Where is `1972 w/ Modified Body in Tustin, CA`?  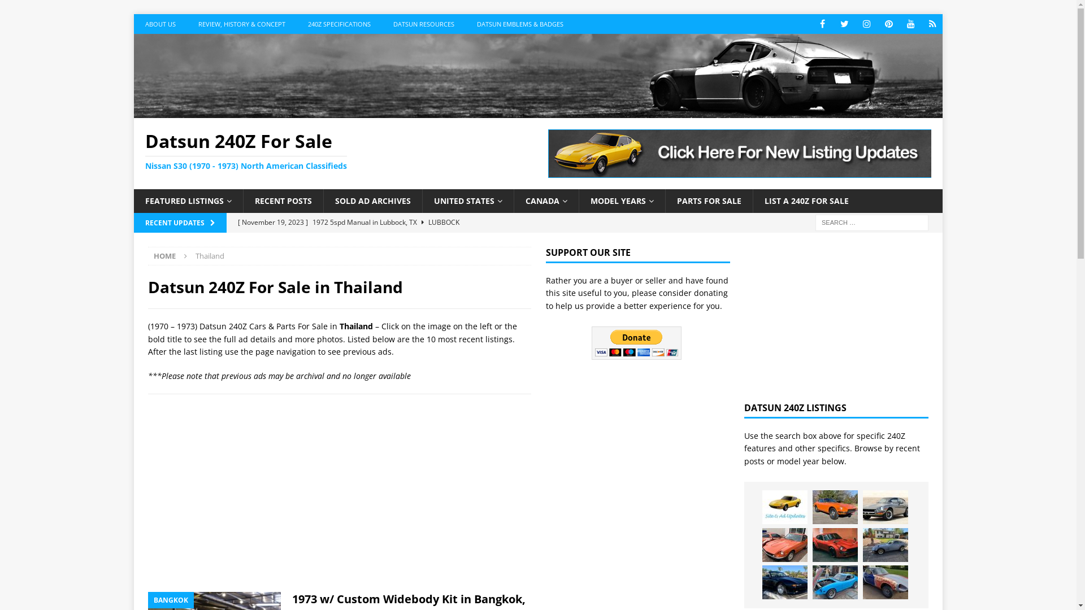
1972 w/ Modified Body in Tustin, CA is located at coordinates (784, 582).